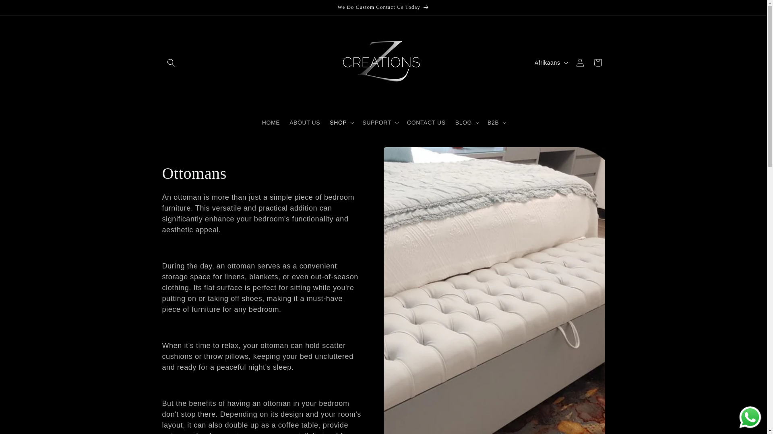  I want to click on Skip to content, so click(24, 9).